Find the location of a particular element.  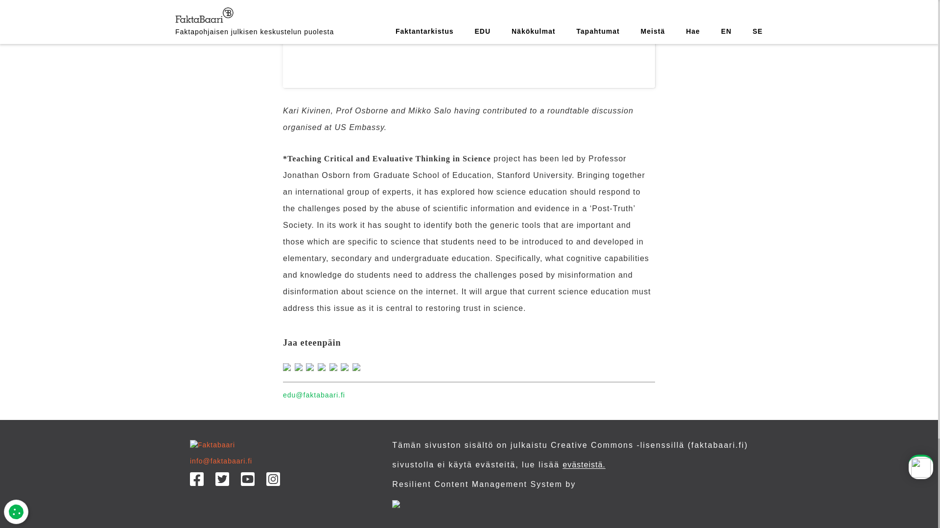

Share on whatsapp is located at coordinates (323, 366).